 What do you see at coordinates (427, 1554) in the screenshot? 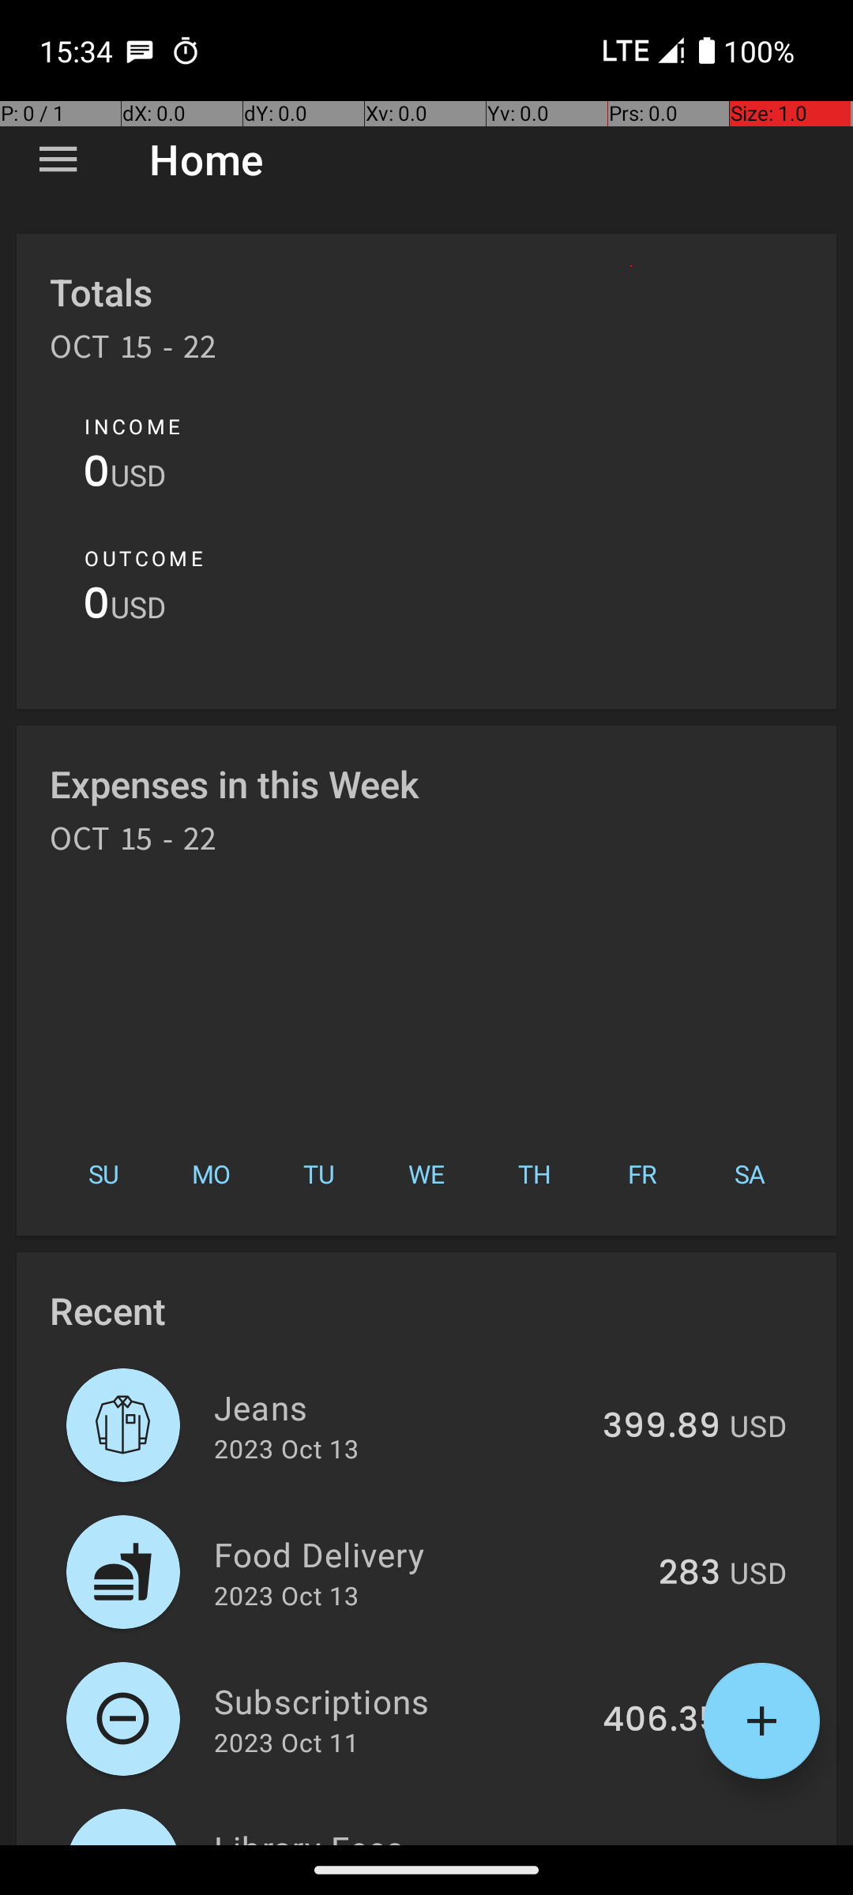
I see `Food Delivery` at bounding box center [427, 1554].